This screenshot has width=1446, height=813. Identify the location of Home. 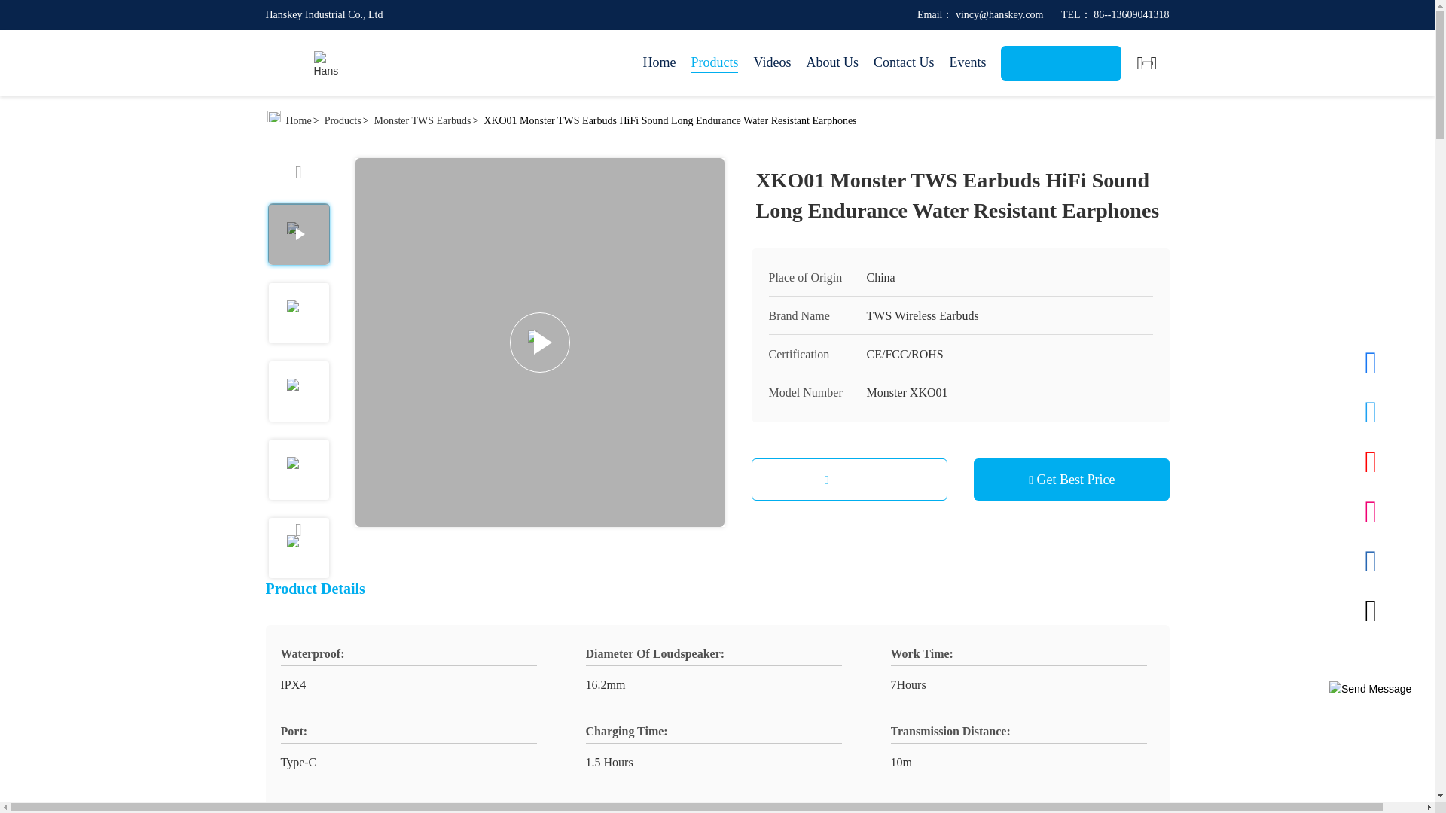
(325, 63).